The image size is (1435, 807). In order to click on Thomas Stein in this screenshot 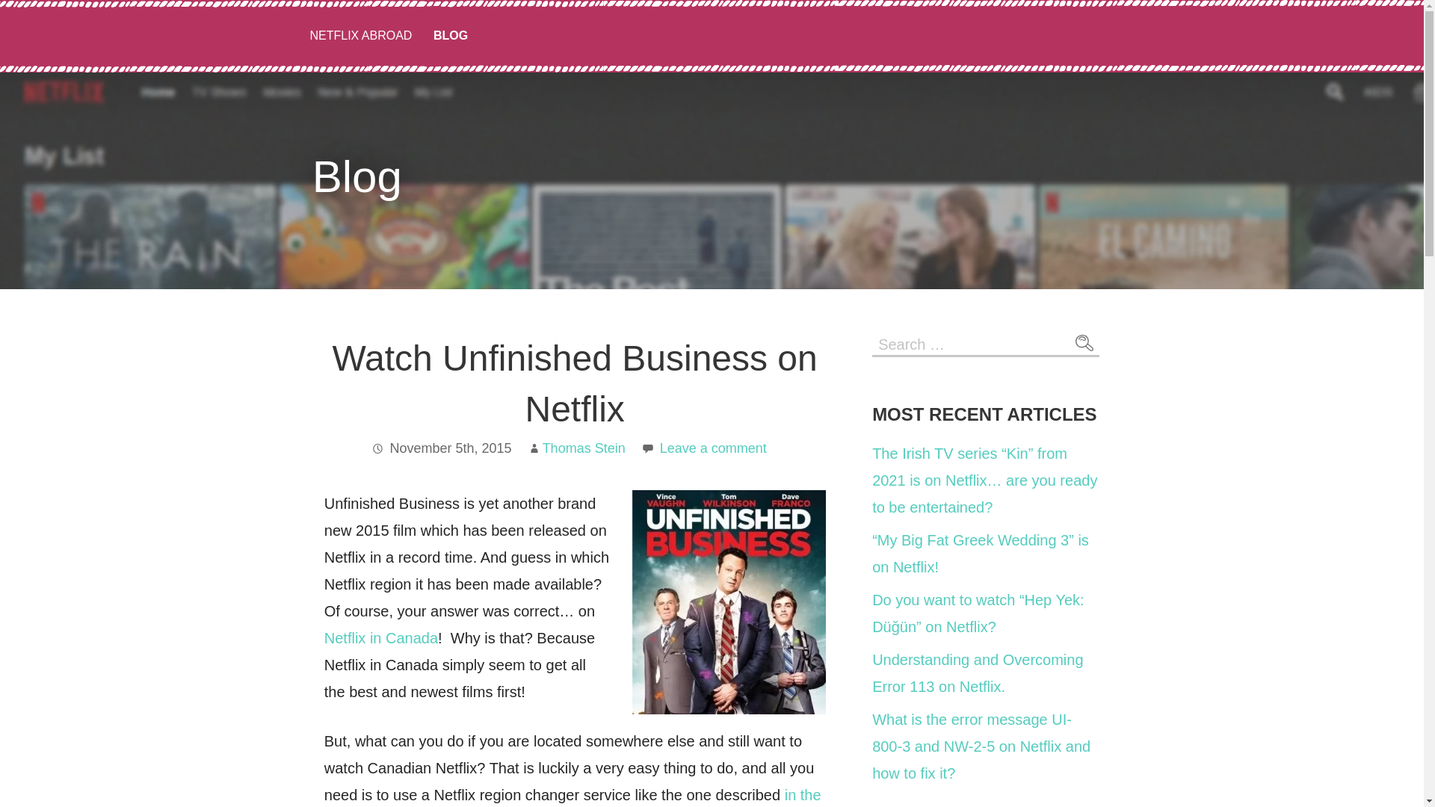, I will do `click(584, 448)`.